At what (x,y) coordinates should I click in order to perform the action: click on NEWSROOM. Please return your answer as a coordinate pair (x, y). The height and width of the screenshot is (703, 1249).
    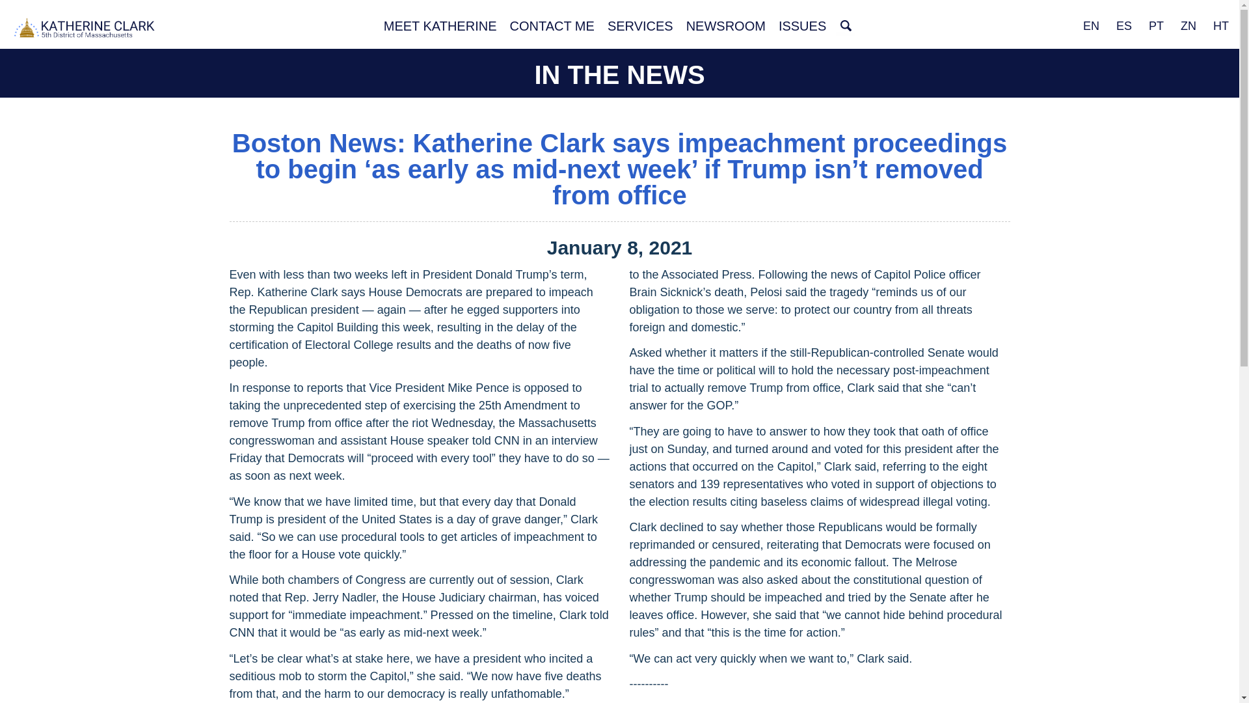
    Looking at the image, I should click on (725, 26).